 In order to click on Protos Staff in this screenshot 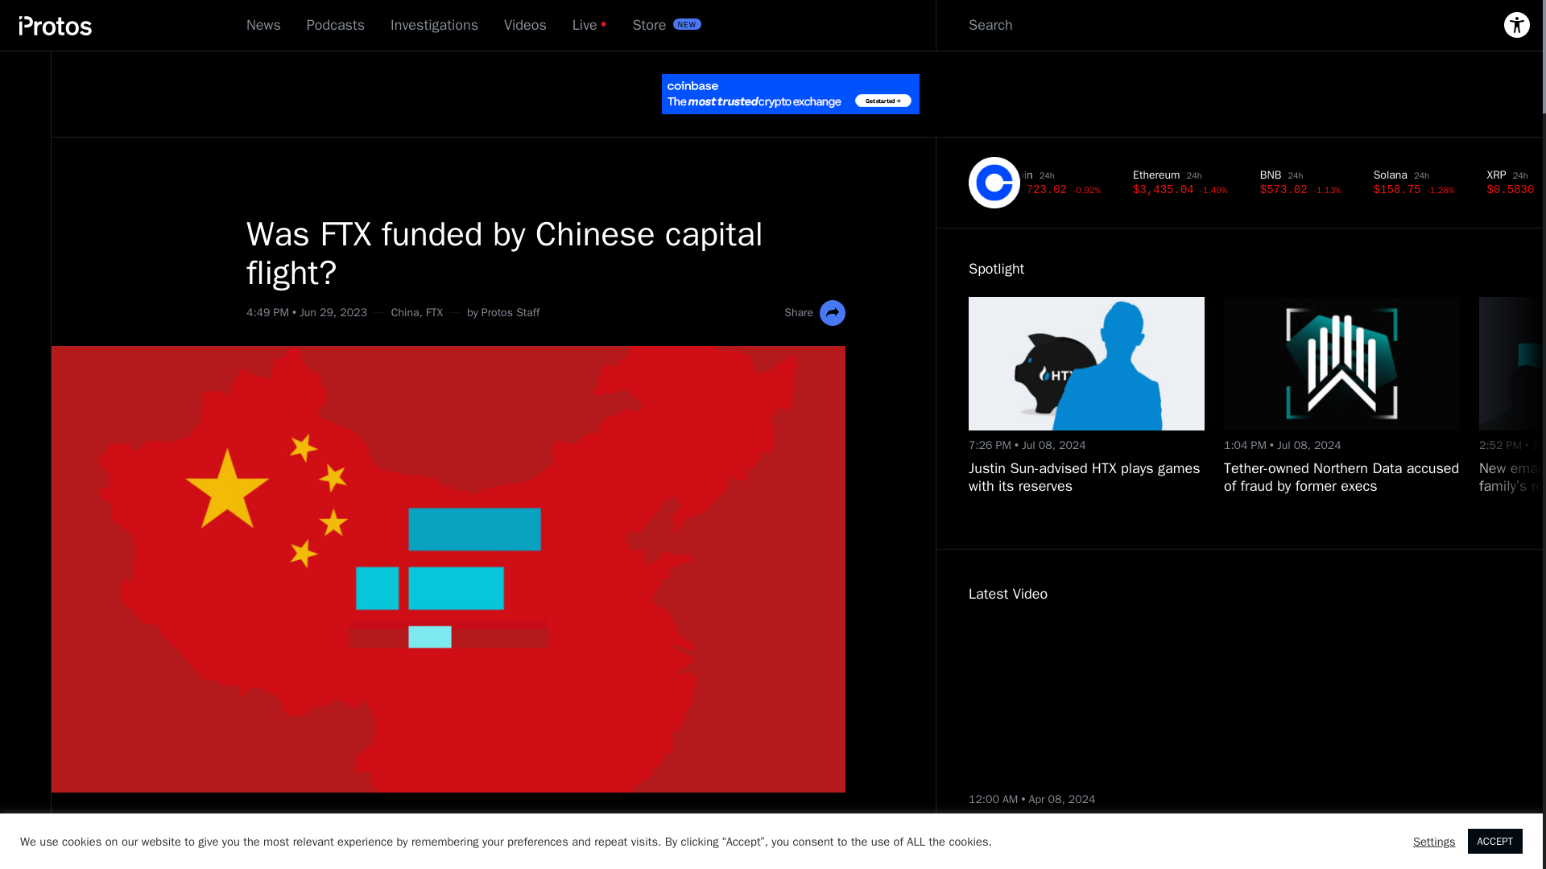, I will do `click(511, 312)`.